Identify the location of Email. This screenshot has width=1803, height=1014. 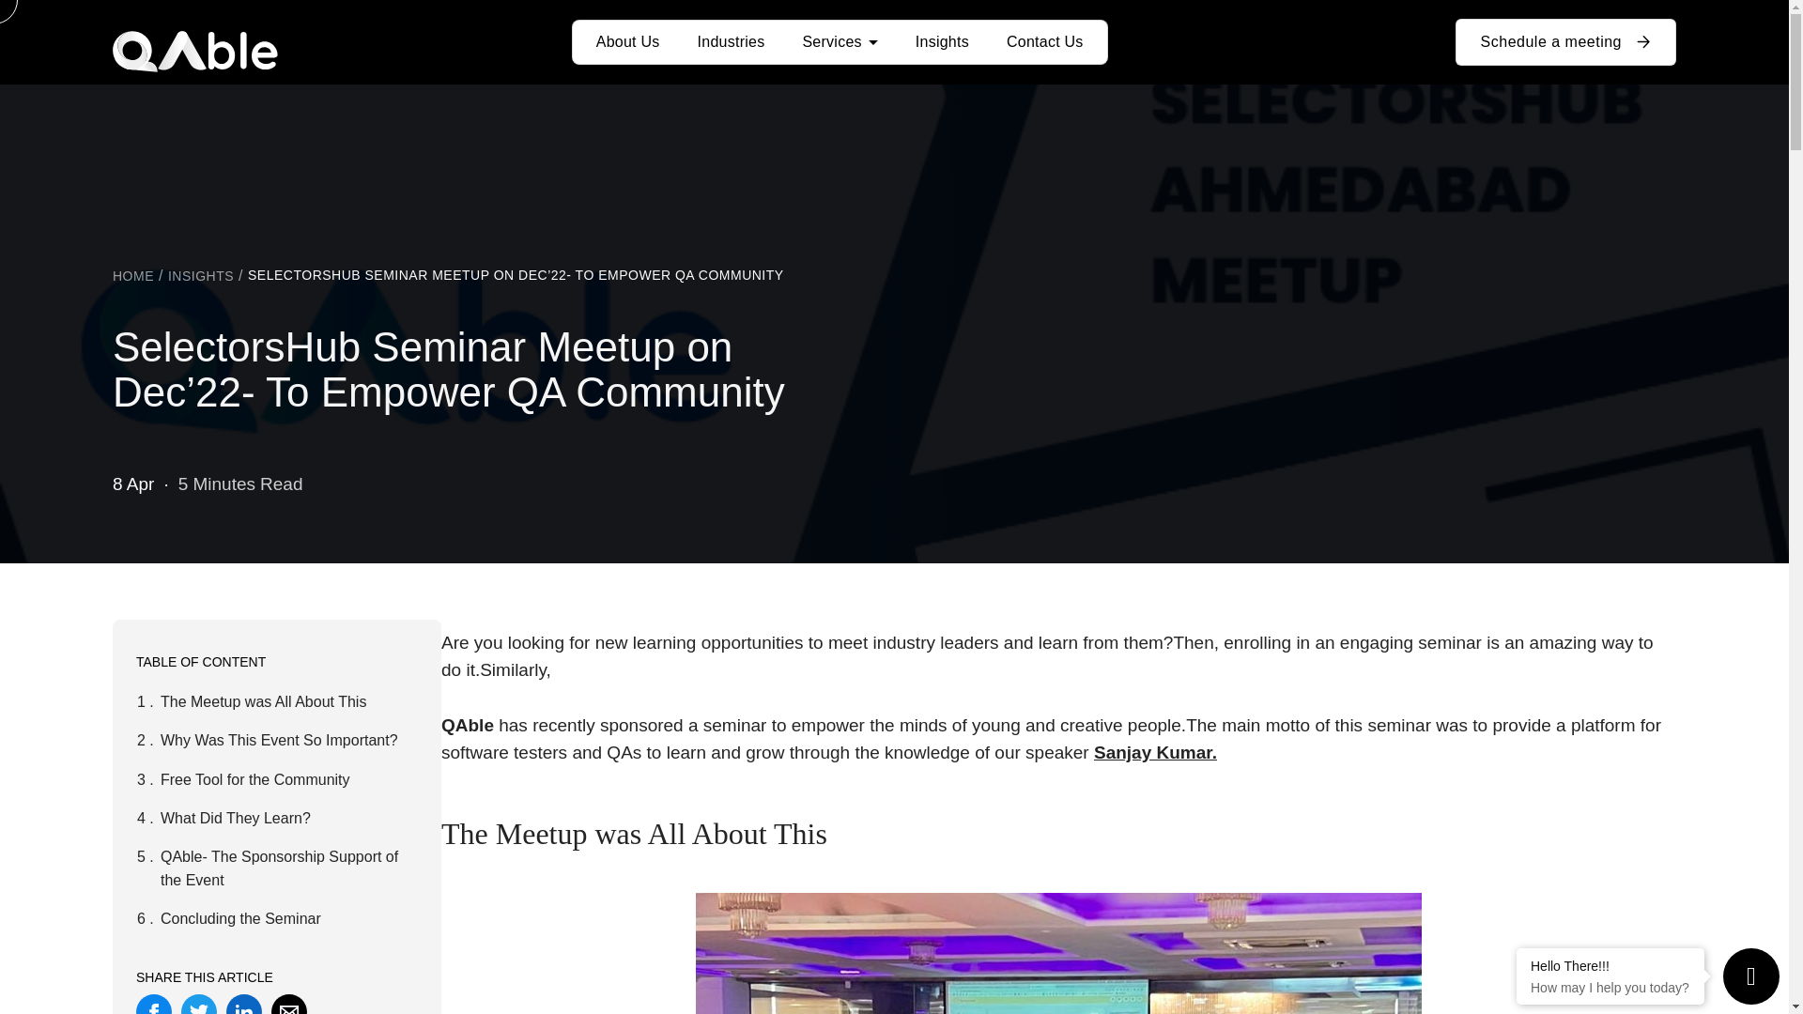
(289, 1005).